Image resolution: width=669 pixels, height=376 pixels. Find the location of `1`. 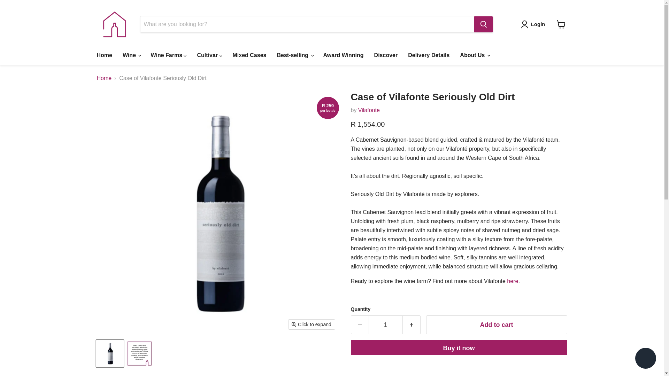

1 is located at coordinates (385, 325).